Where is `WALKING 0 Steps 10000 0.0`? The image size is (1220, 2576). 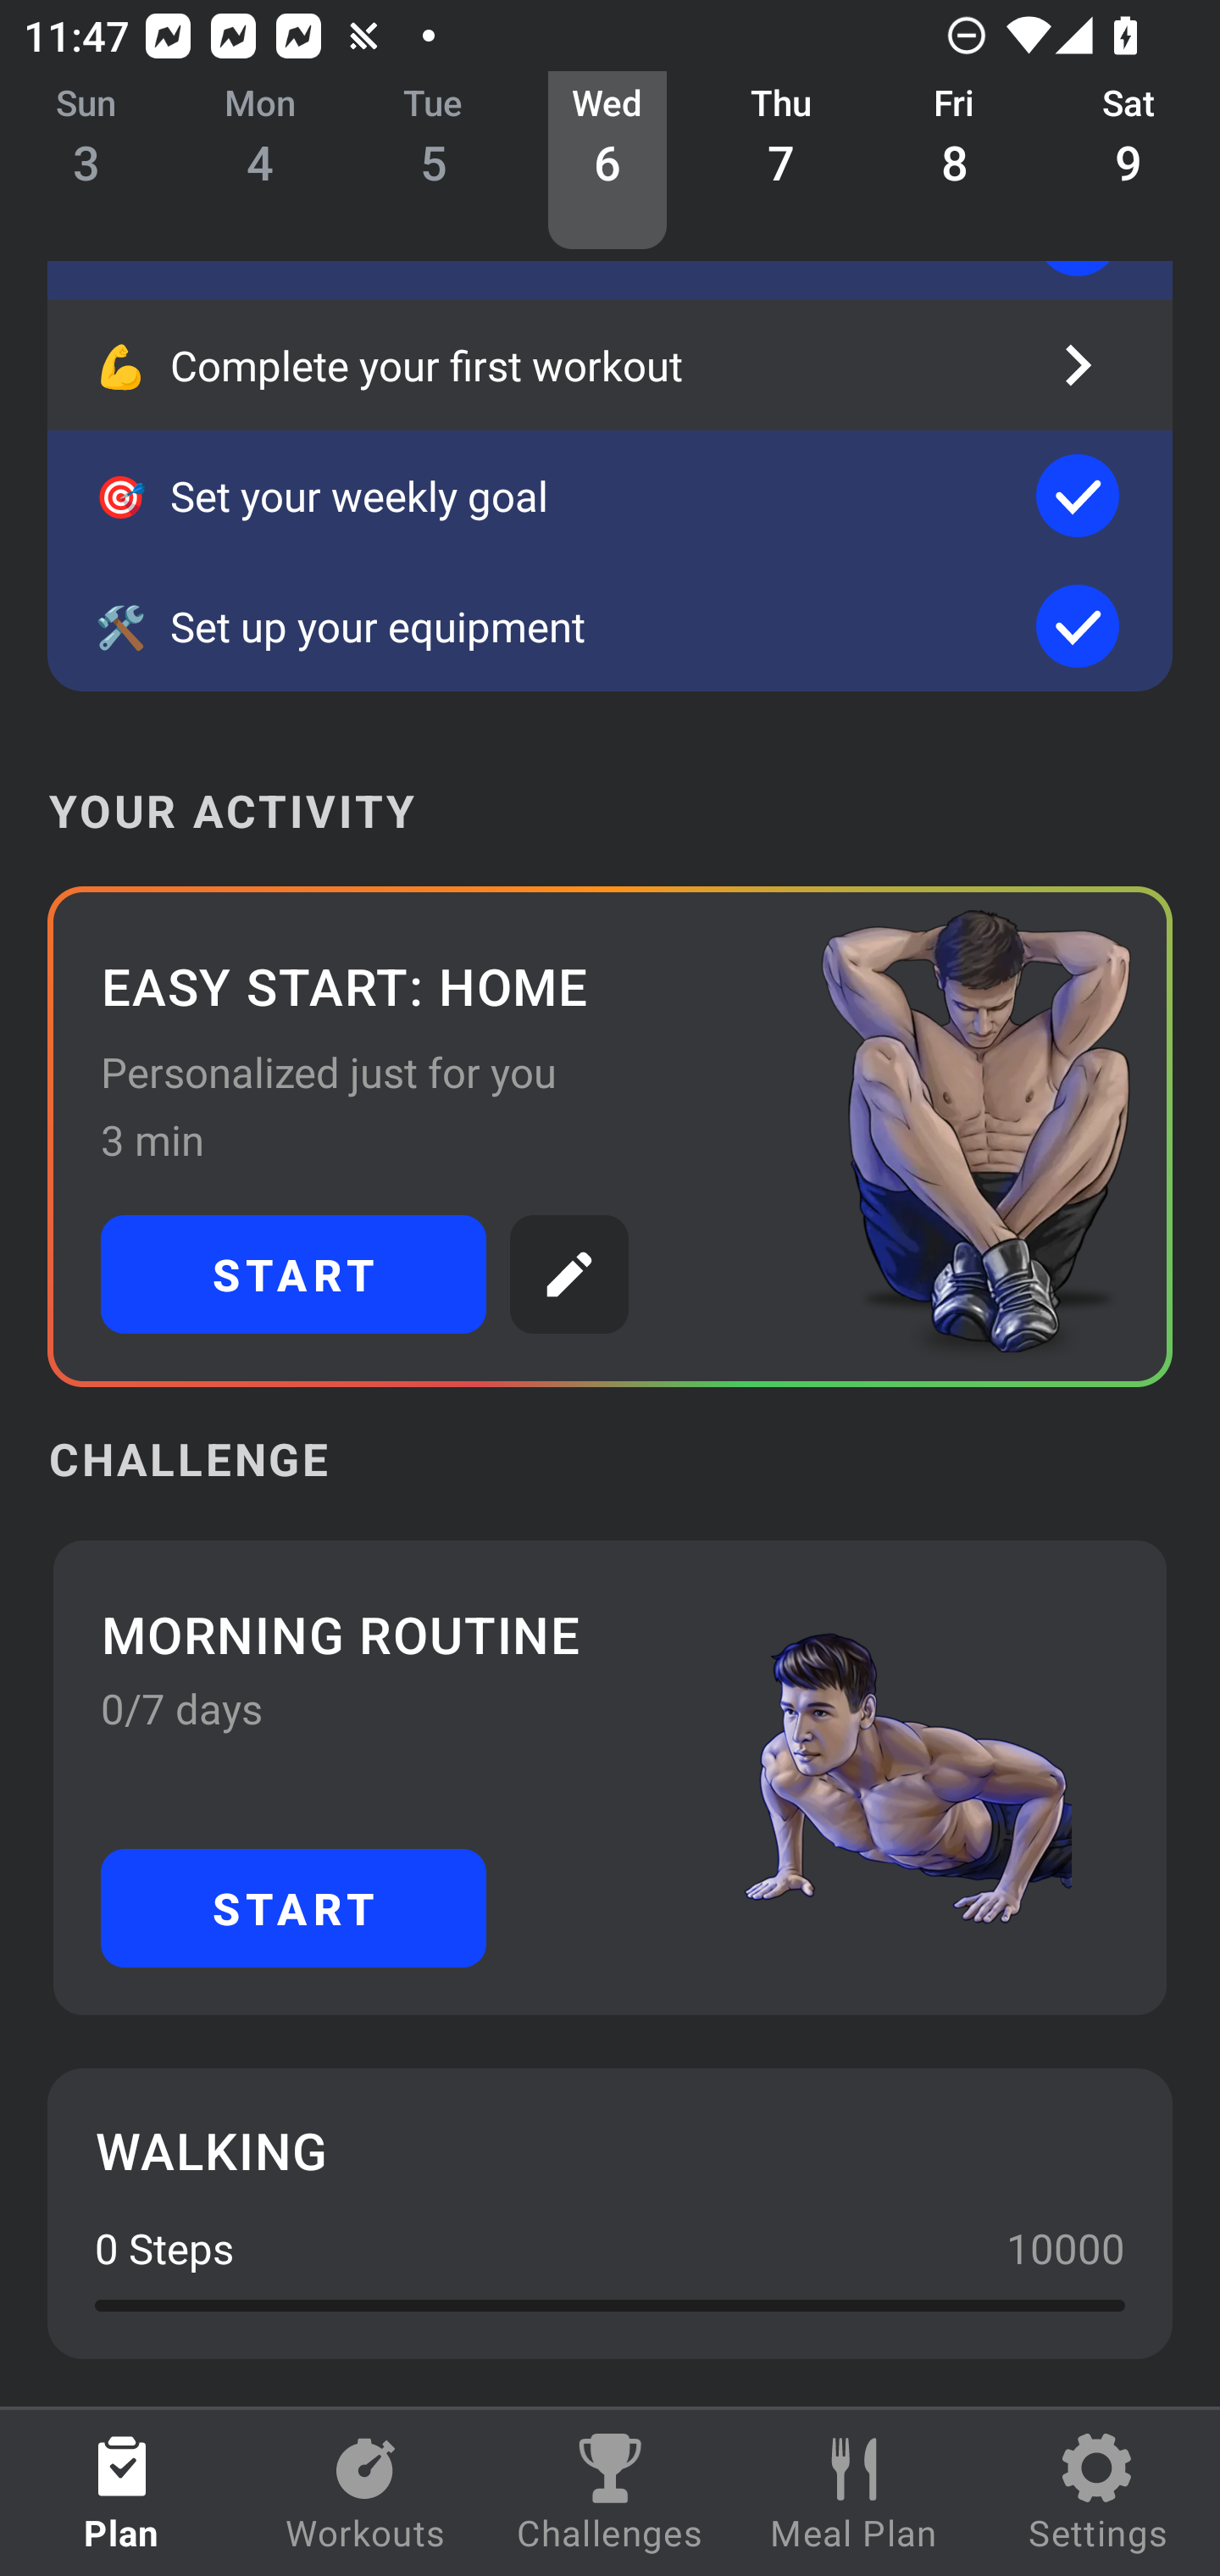
WALKING 0 Steps 10000 0.0 is located at coordinates (610, 2213).